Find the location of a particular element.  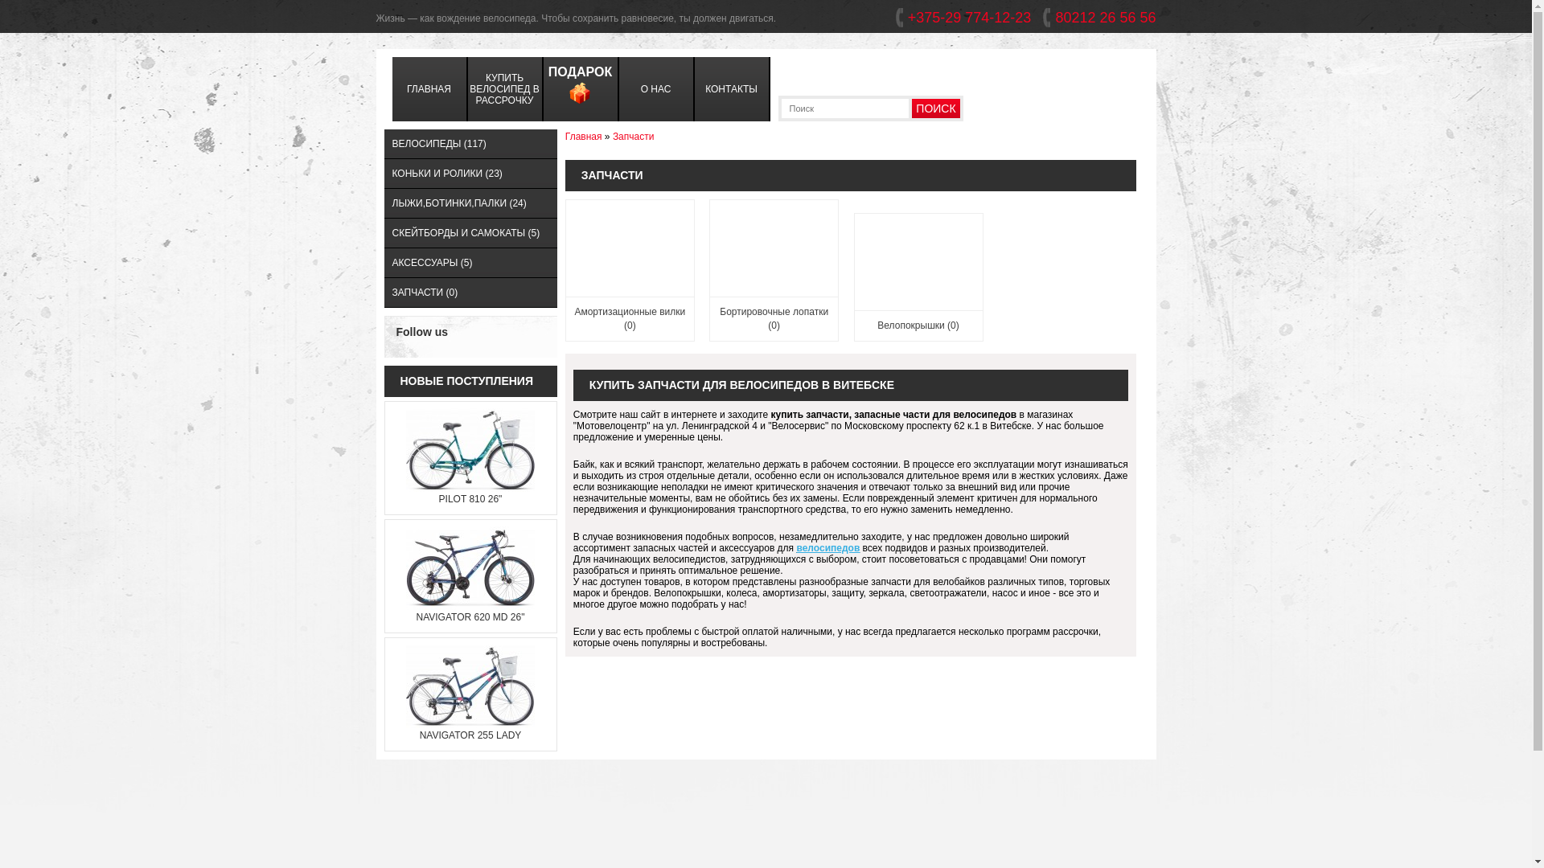

PILOT 810 26" is located at coordinates (471, 499).